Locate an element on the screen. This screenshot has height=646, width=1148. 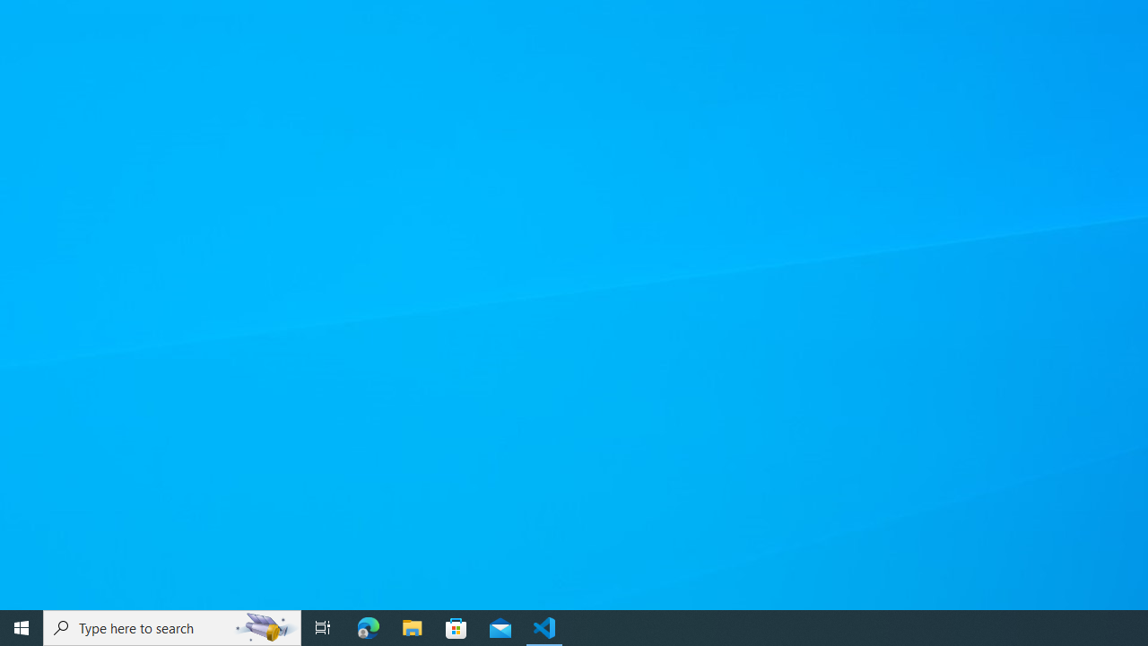
Microsoft Edge is located at coordinates (369, 628).